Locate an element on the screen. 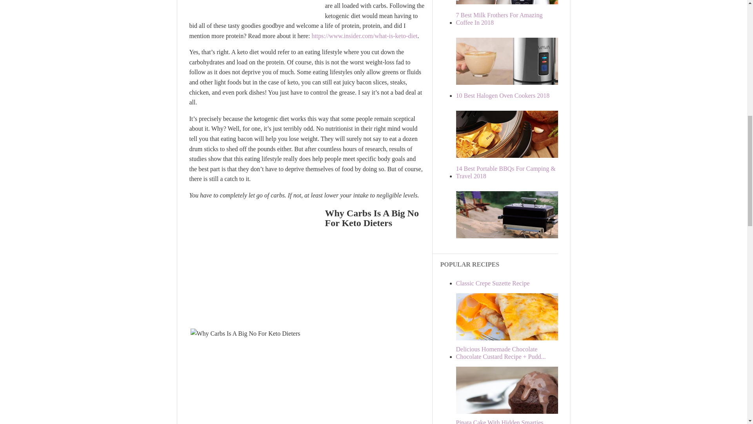 This screenshot has width=753, height=424. Best Halogen Oven Cookers is located at coordinates (514, 181).